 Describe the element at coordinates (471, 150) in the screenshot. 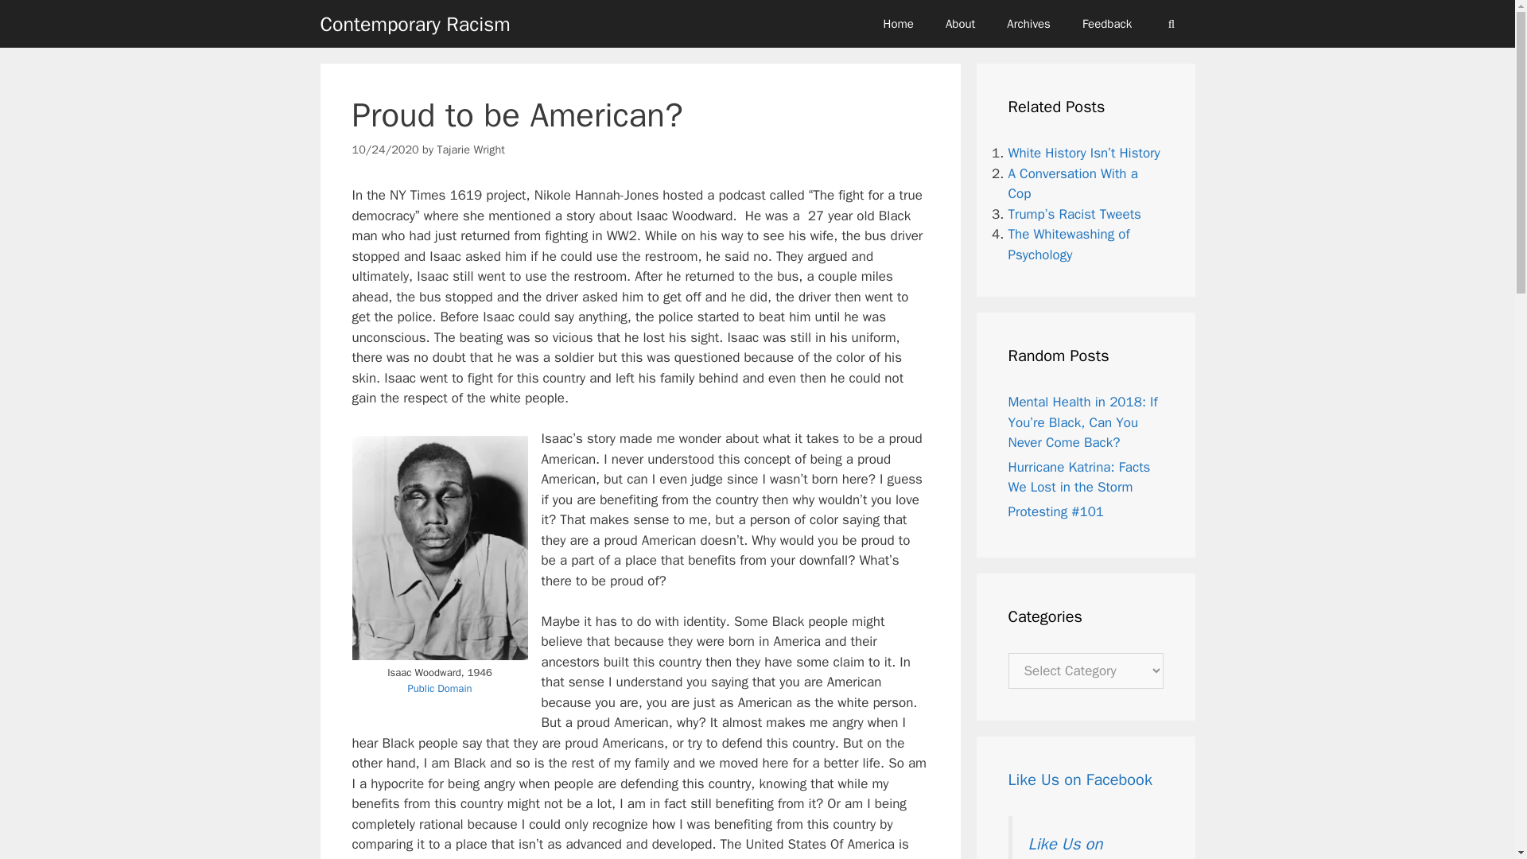

I see `View all posts by Tajarie Wright` at that location.